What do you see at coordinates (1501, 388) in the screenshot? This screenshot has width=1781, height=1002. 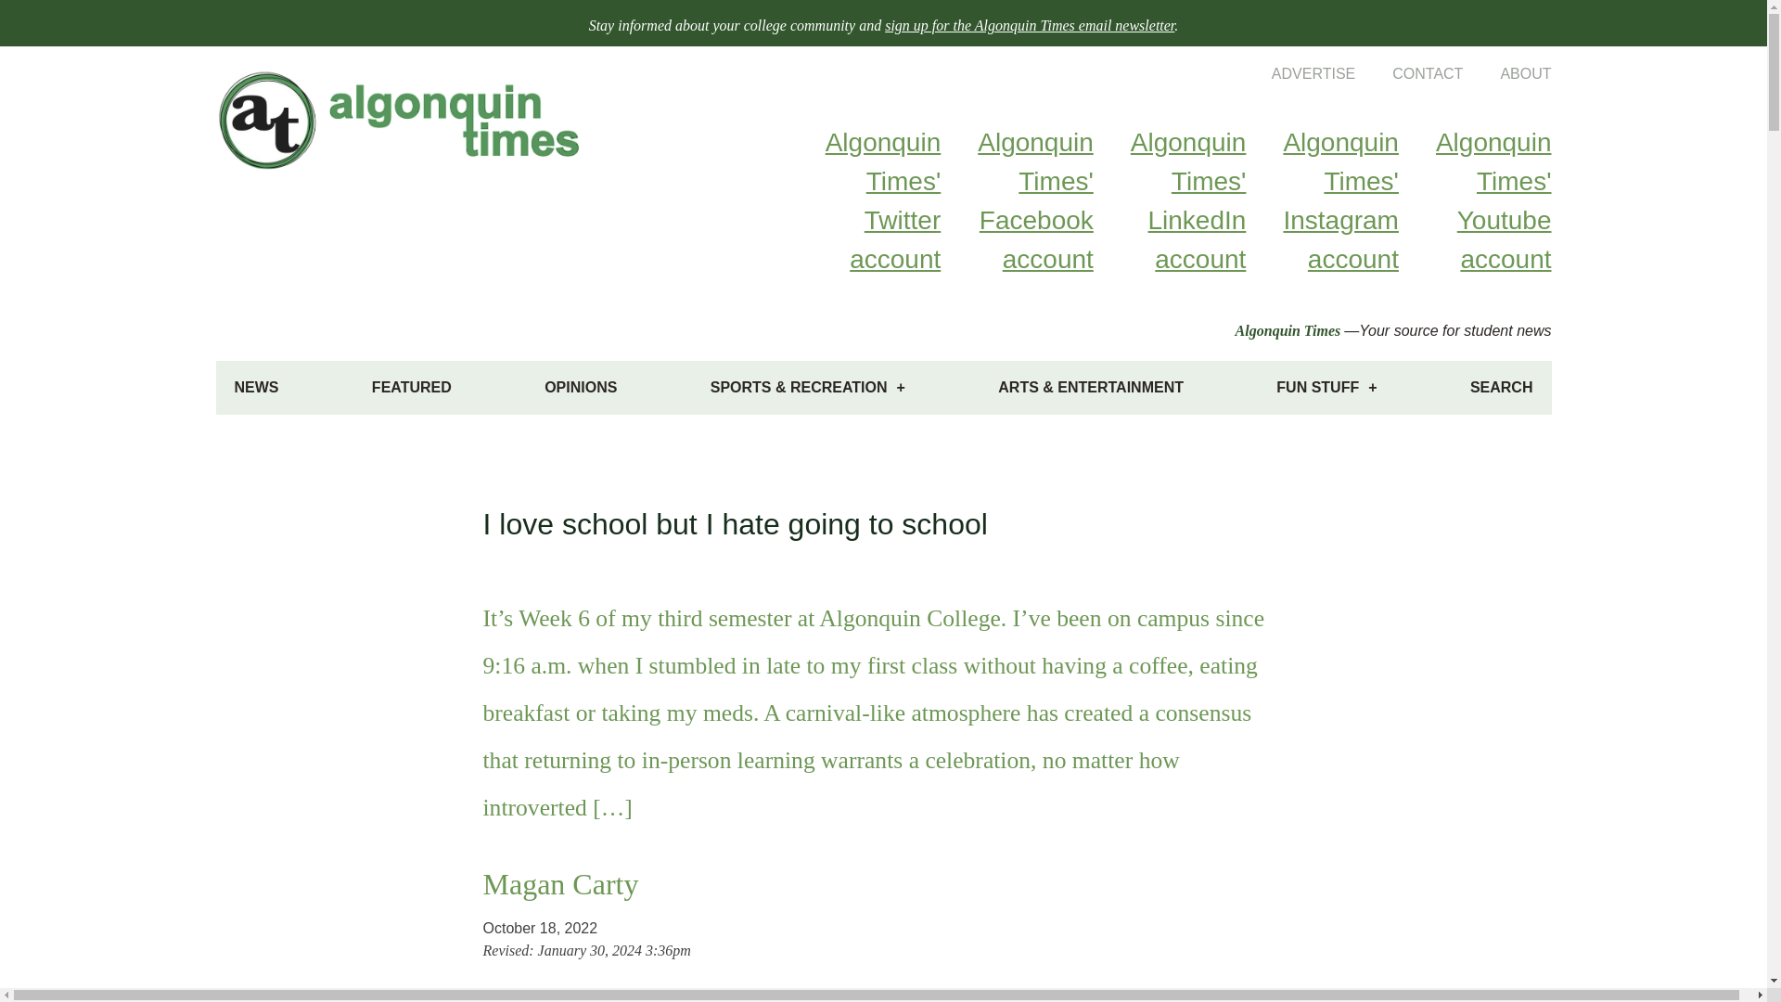 I see `SEARCH` at bounding box center [1501, 388].